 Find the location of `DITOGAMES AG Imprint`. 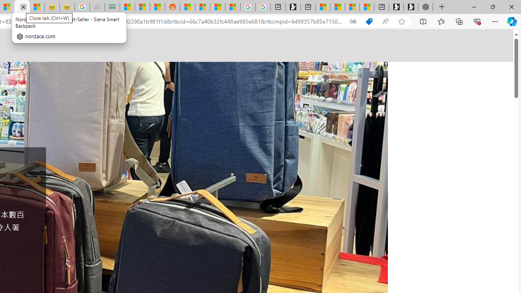

DITOGAMES AG Imprint is located at coordinates (112, 7).